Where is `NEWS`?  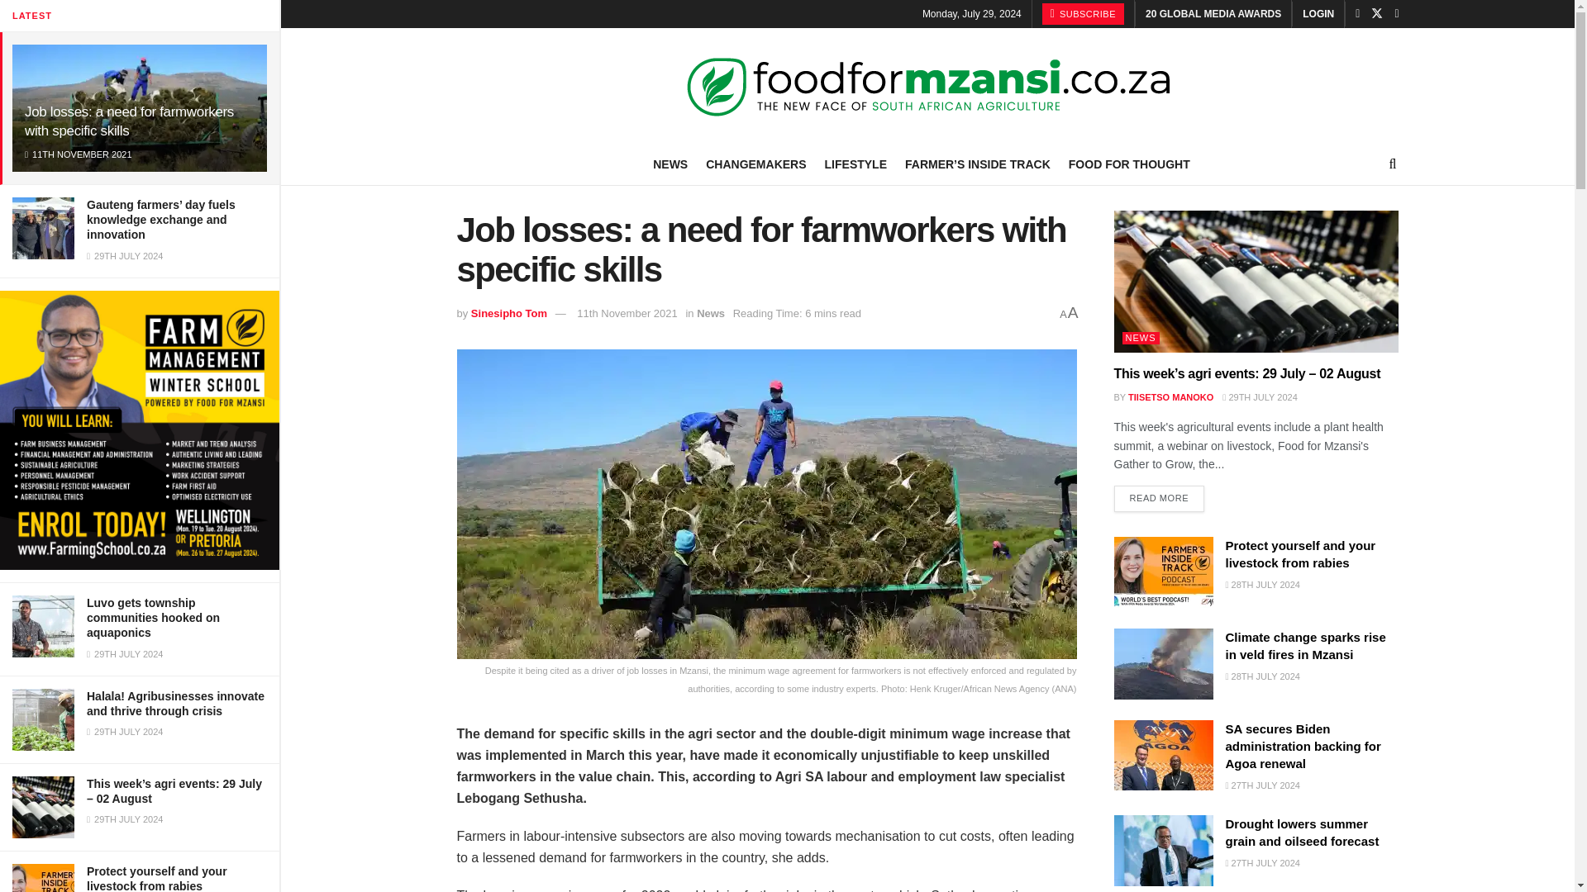
NEWS is located at coordinates (670, 164).